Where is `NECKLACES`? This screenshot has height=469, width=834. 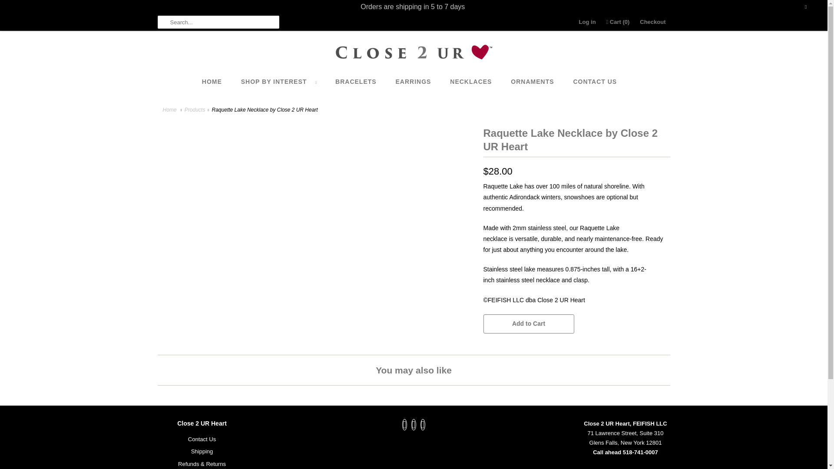 NECKLACES is located at coordinates (471, 82).